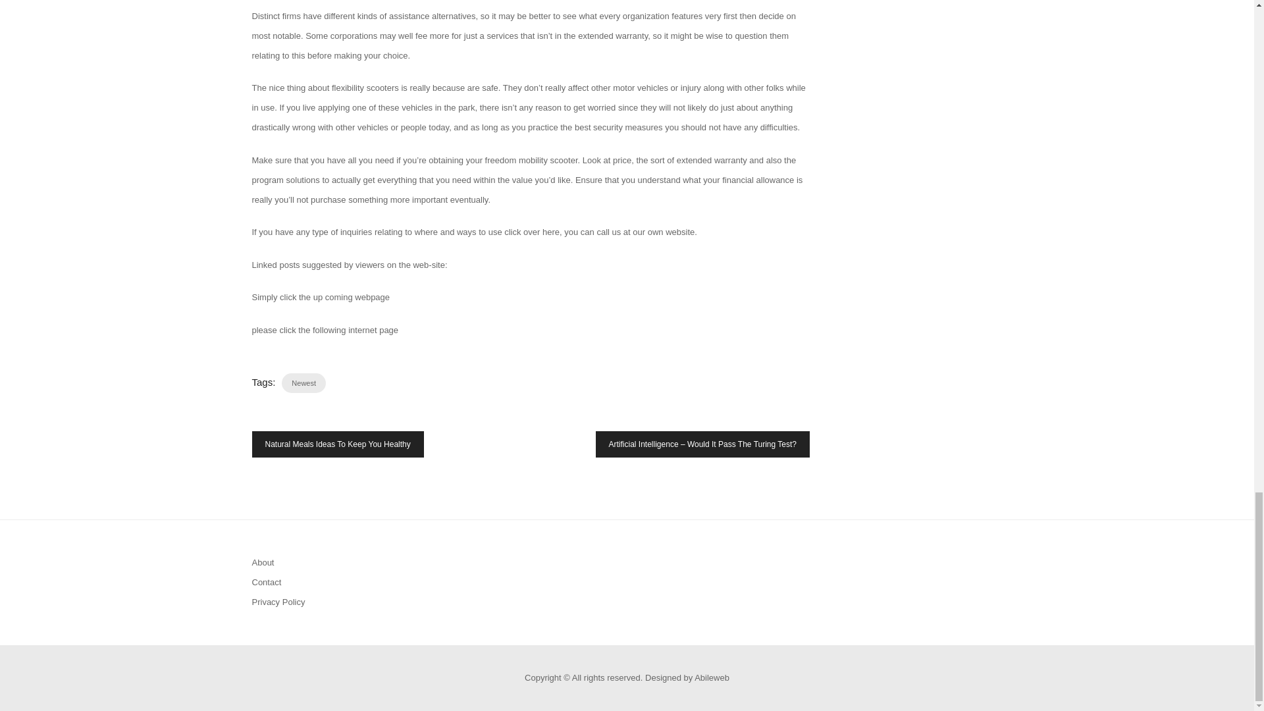 This screenshot has width=1264, height=711. What do you see at coordinates (320, 297) in the screenshot?
I see `Simply click the up coming webpage` at bounding box center [320, 297].